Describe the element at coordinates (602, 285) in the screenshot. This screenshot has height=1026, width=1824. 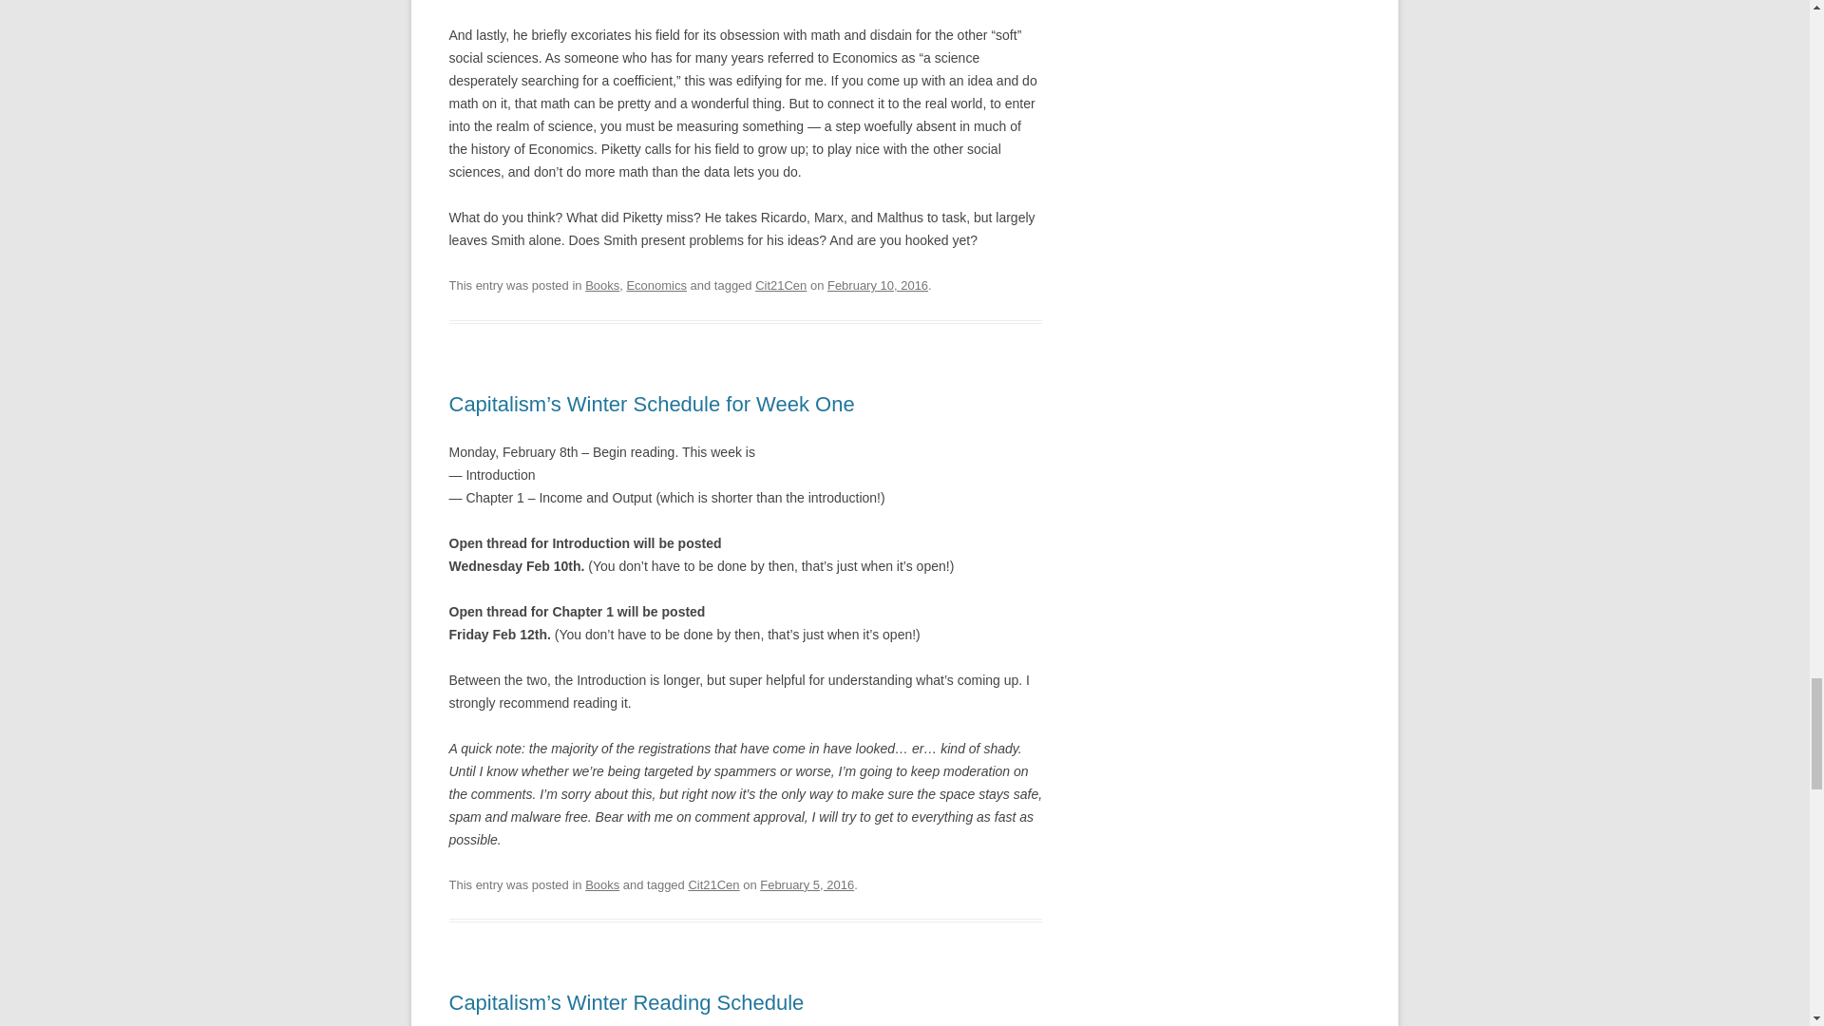
I see `Books` at that location.